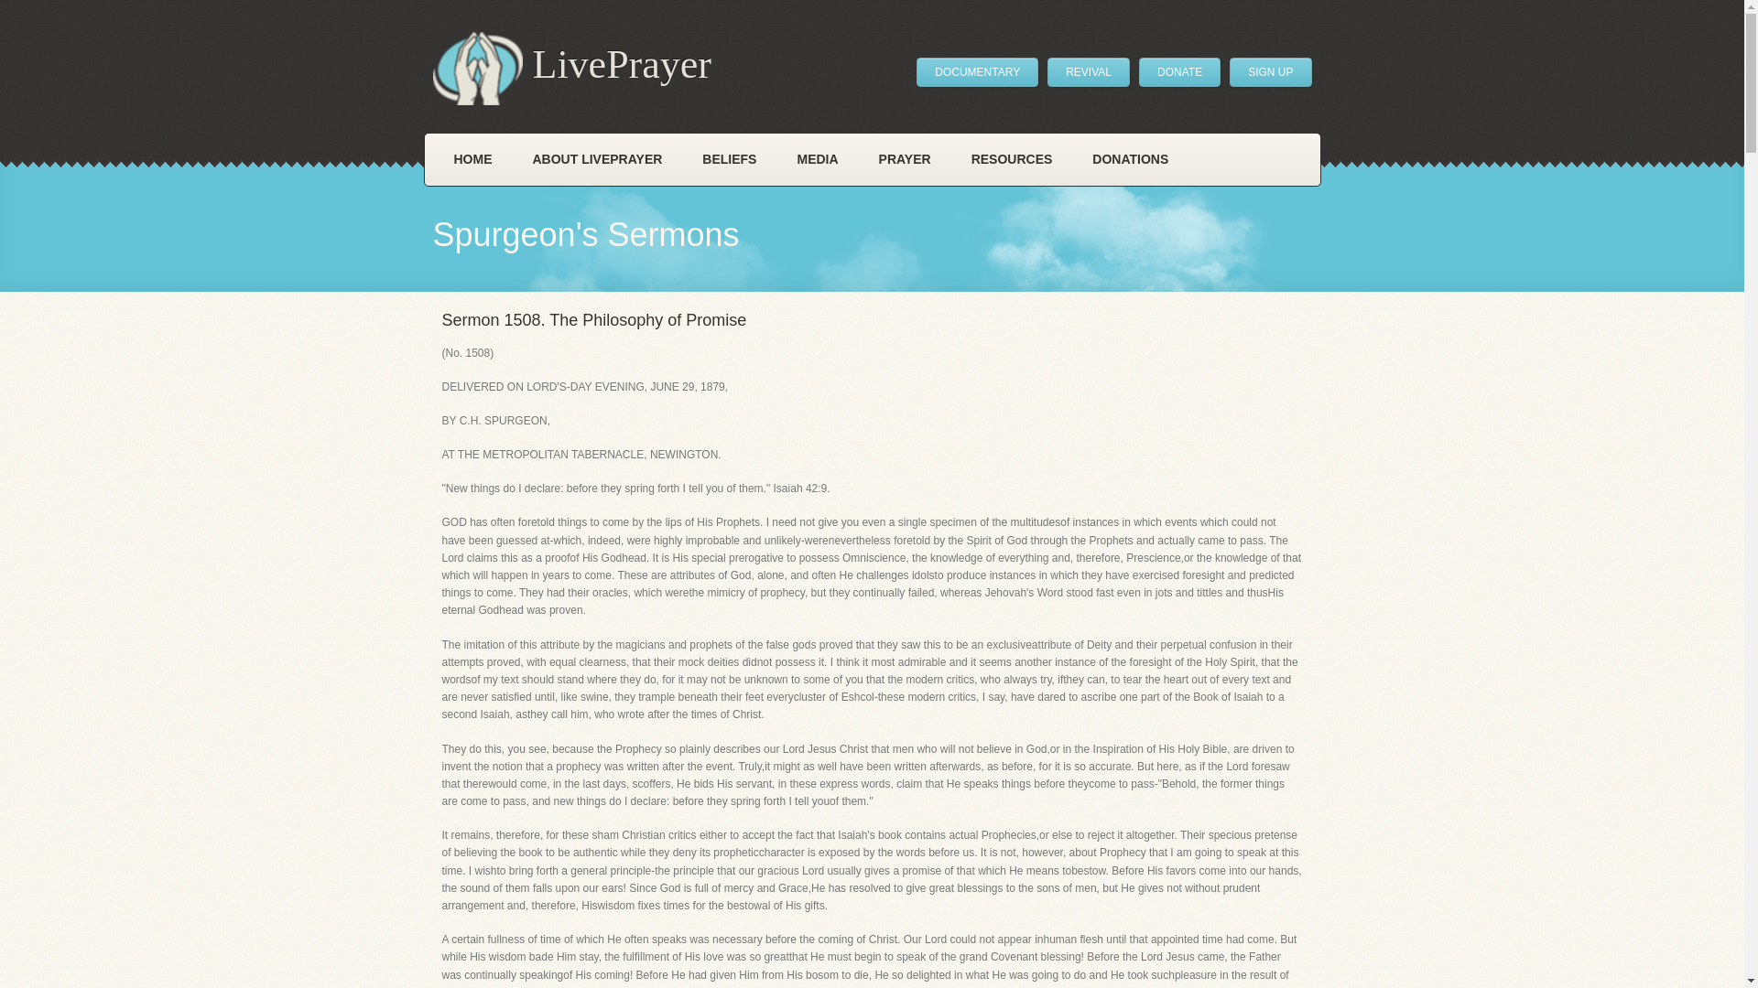 The image size is (1758, 988). What do you see at coordinates (977, 71) in the screenshot?
I see `DOCUMENTARY` at bounding box center [977, 71].